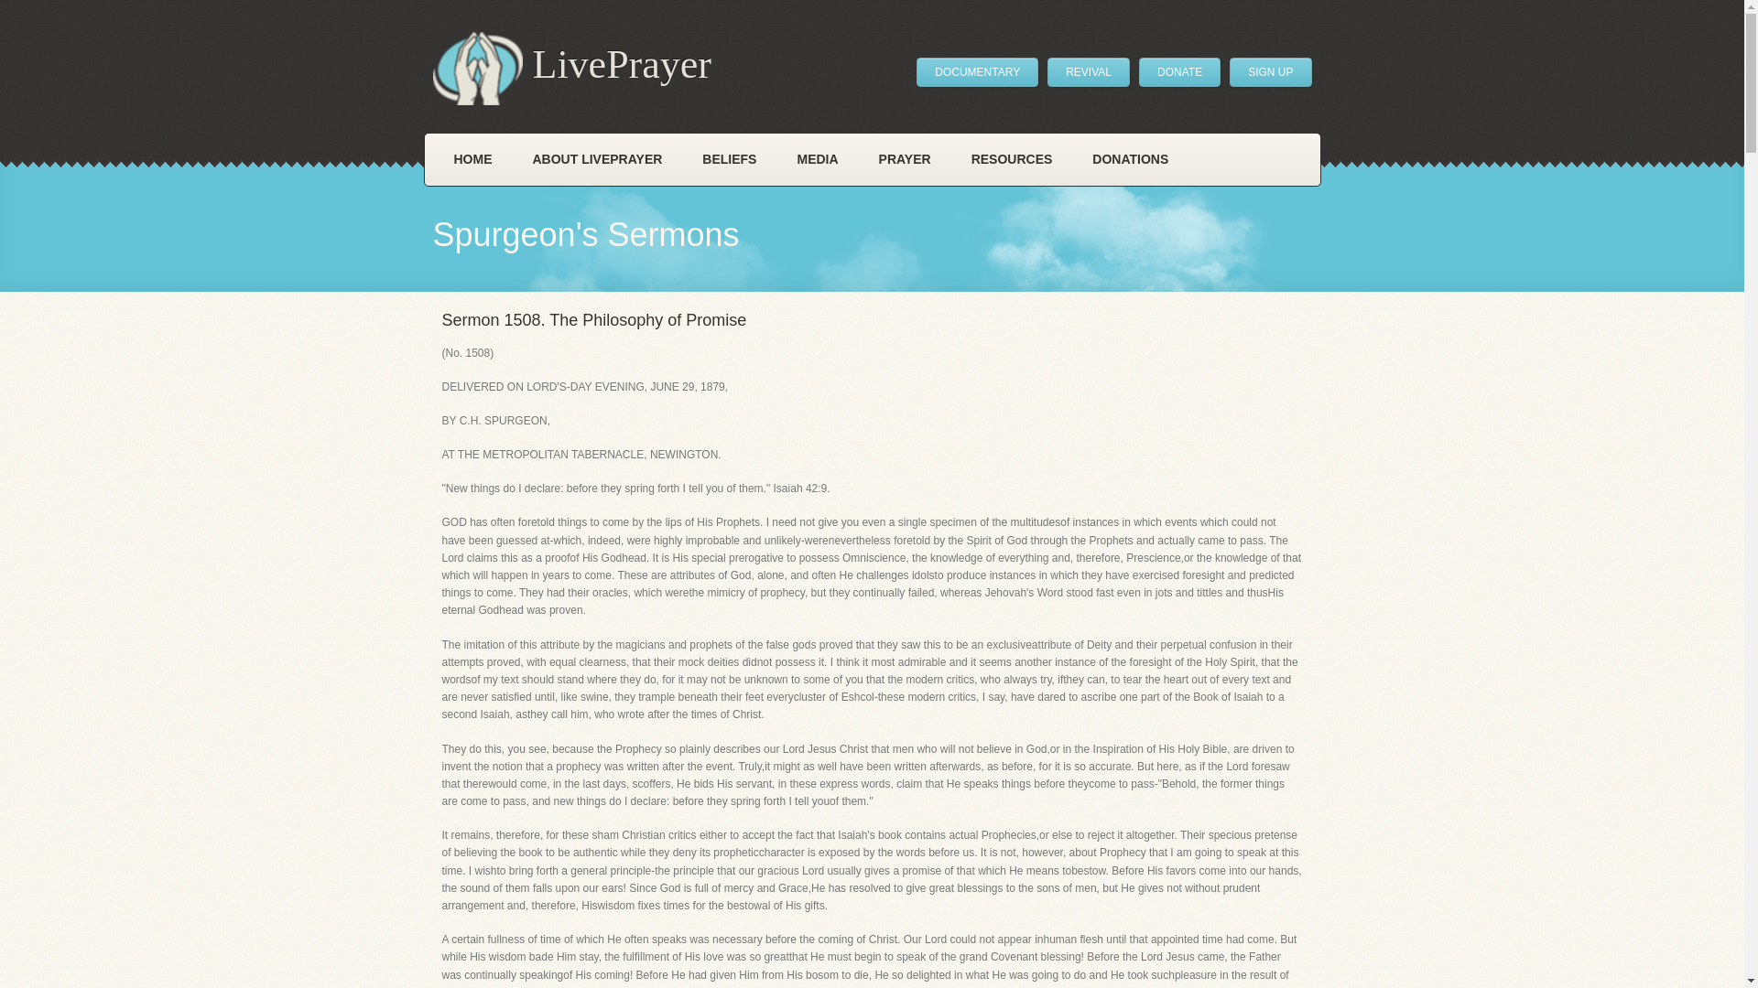 The image size is (1758, 988). What do you see at coordinates (977, 71) in the screenshot?
I see `DOCUMENTARY` at bounding box center [977, 71].